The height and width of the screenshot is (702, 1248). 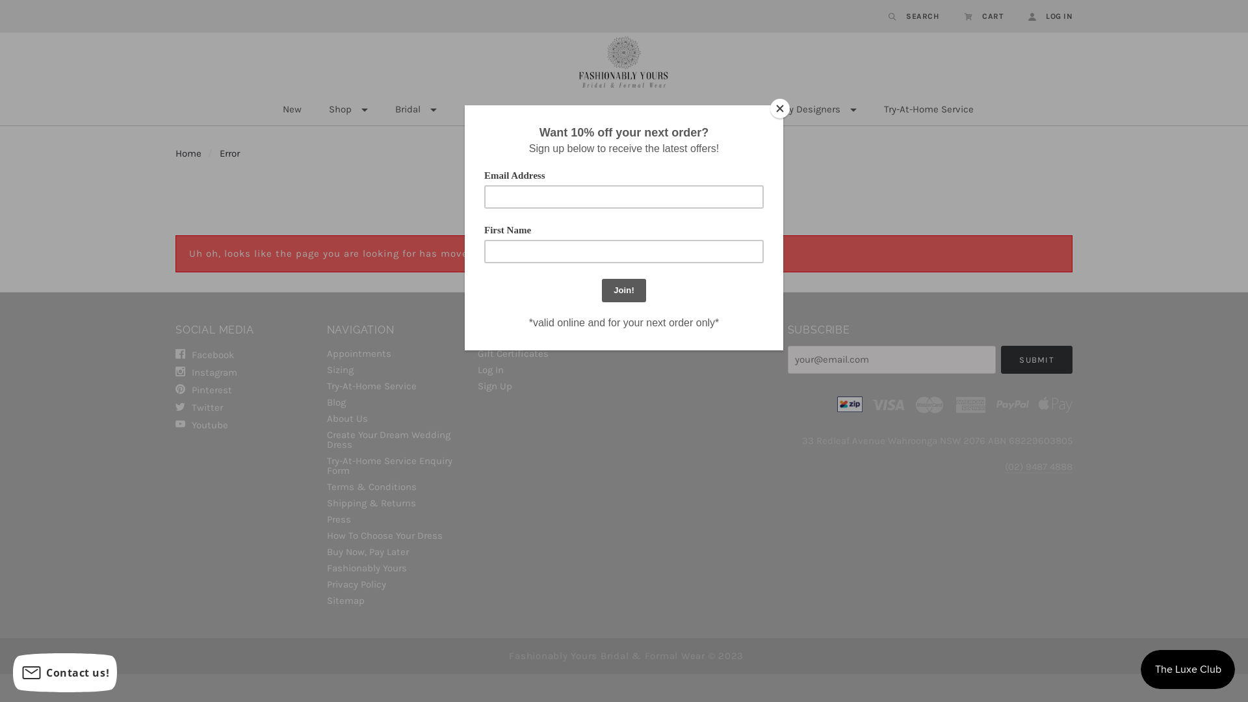 What do you see at coordinates (395, 440) in the screenshot?
I see `Create Your Dream Wedding Dress` at bounding box center [395, 440].